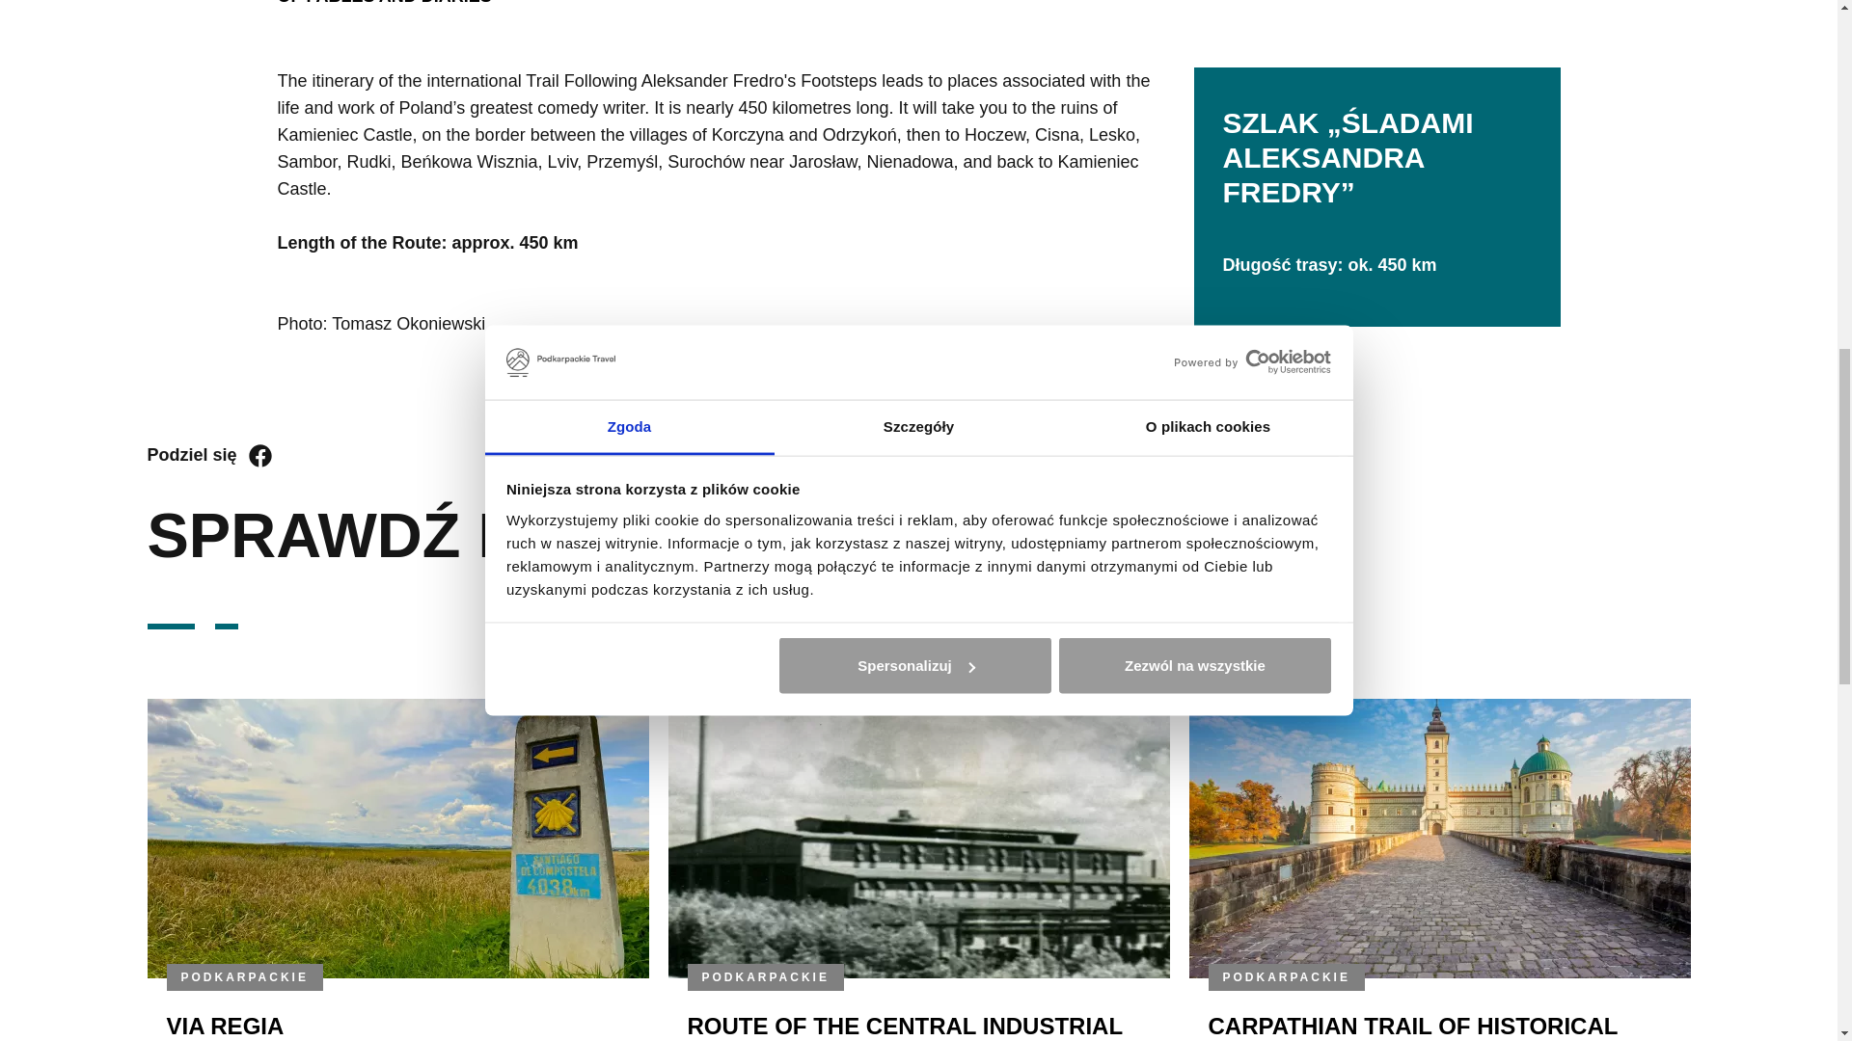 The width and height of the screenshot is (1852, 1041). I want to click on Carpathian Trail of Historical Houses and Gardens, so click(1412, 1027).